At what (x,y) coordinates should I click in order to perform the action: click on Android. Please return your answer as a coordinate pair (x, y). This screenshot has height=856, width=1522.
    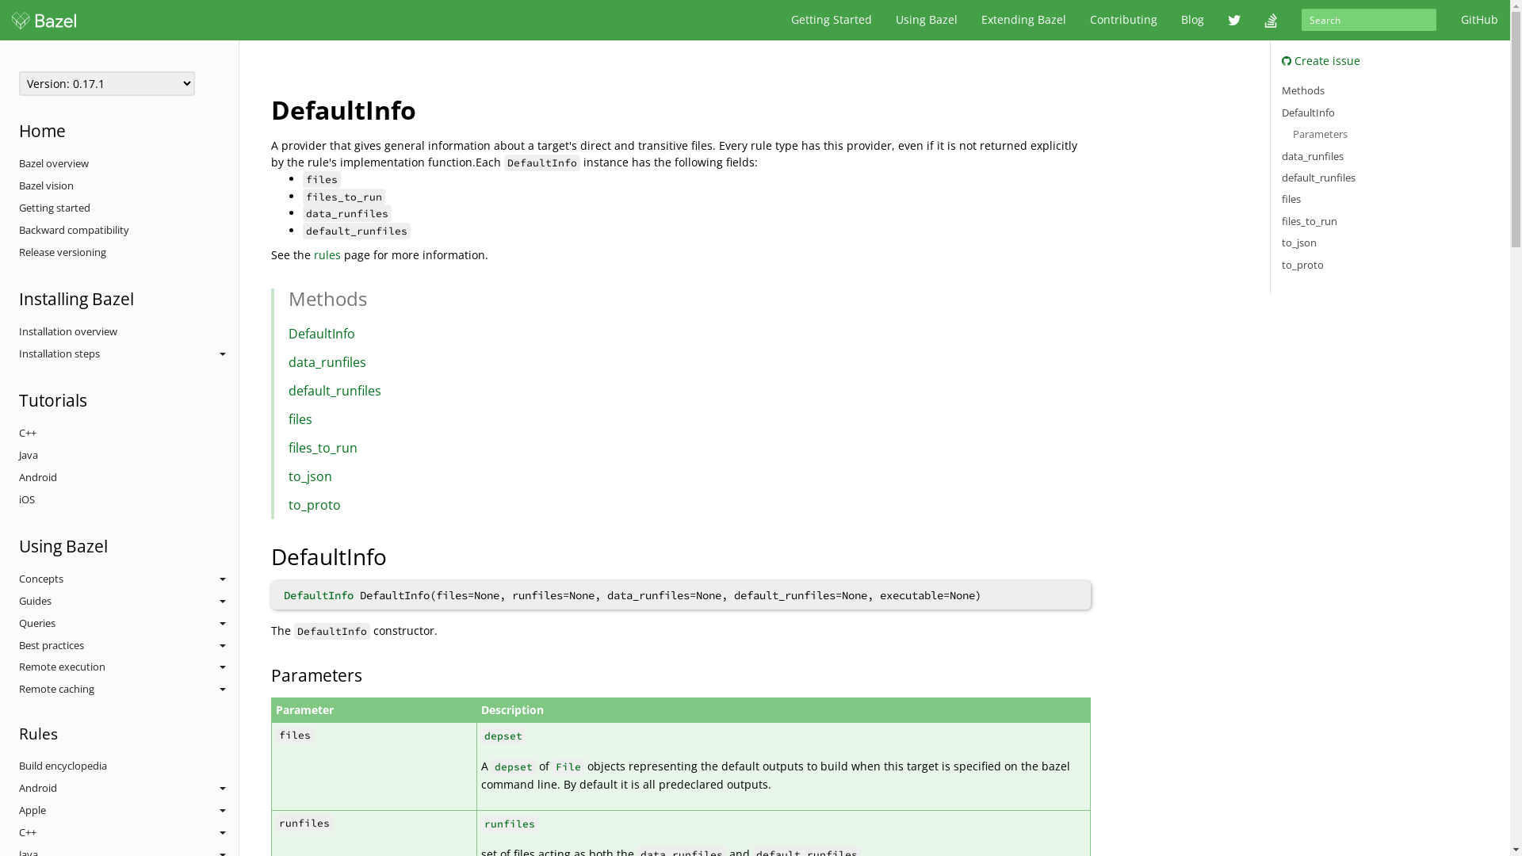
    Looking at the image, I should click on (128, 789).